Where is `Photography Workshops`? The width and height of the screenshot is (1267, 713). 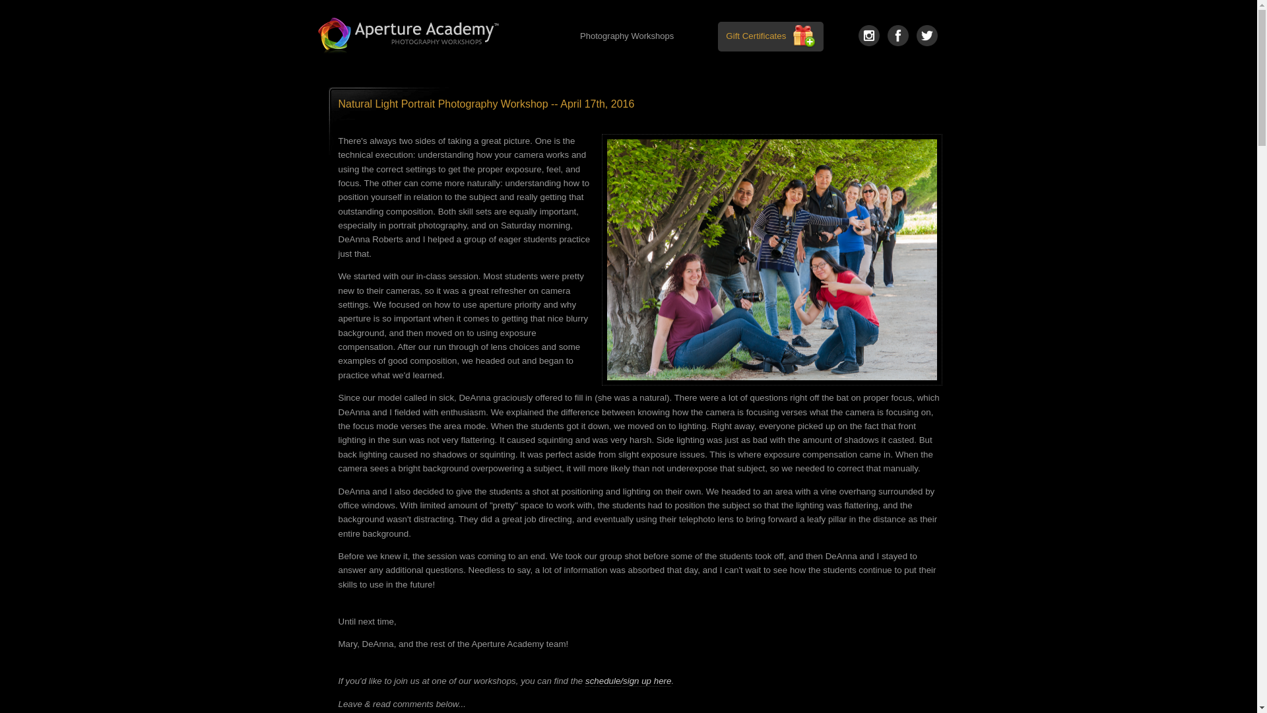
Photography Workshops is located at coordinates (627, 36).